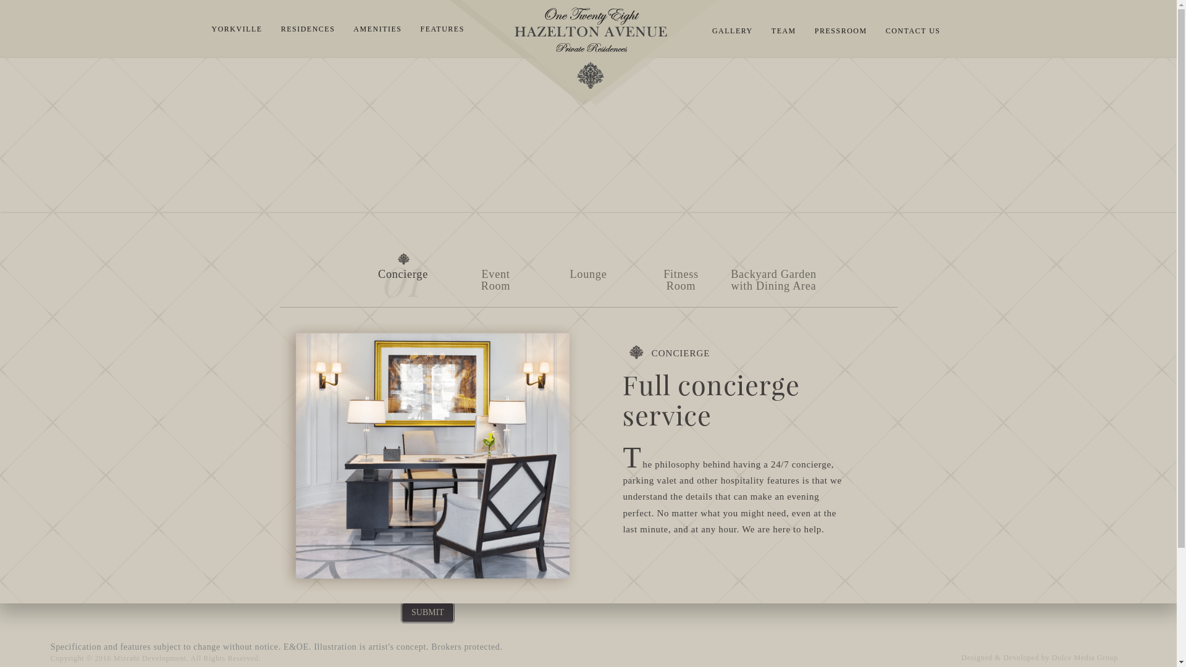  Describe the element at coordinates (237, 33) in the screenshot. I see `YORKVILLE` at that location.